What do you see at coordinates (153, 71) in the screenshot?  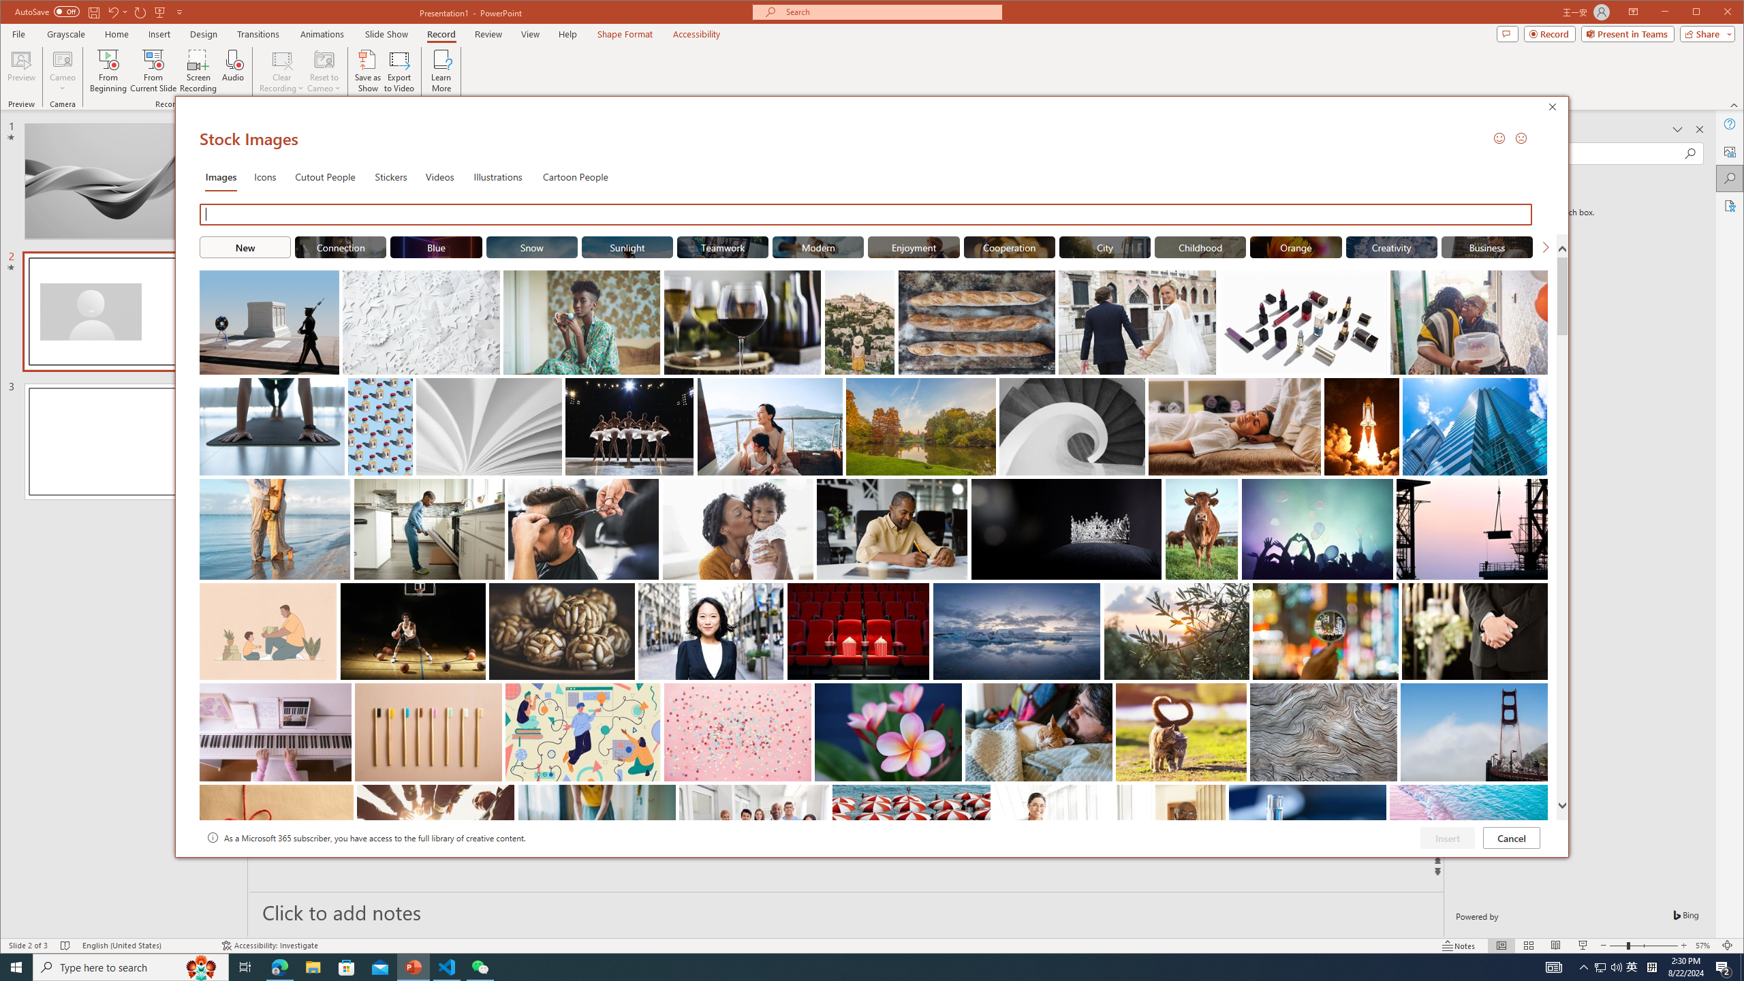 I see `From Current Slide...` at bounding box center [153, 71].